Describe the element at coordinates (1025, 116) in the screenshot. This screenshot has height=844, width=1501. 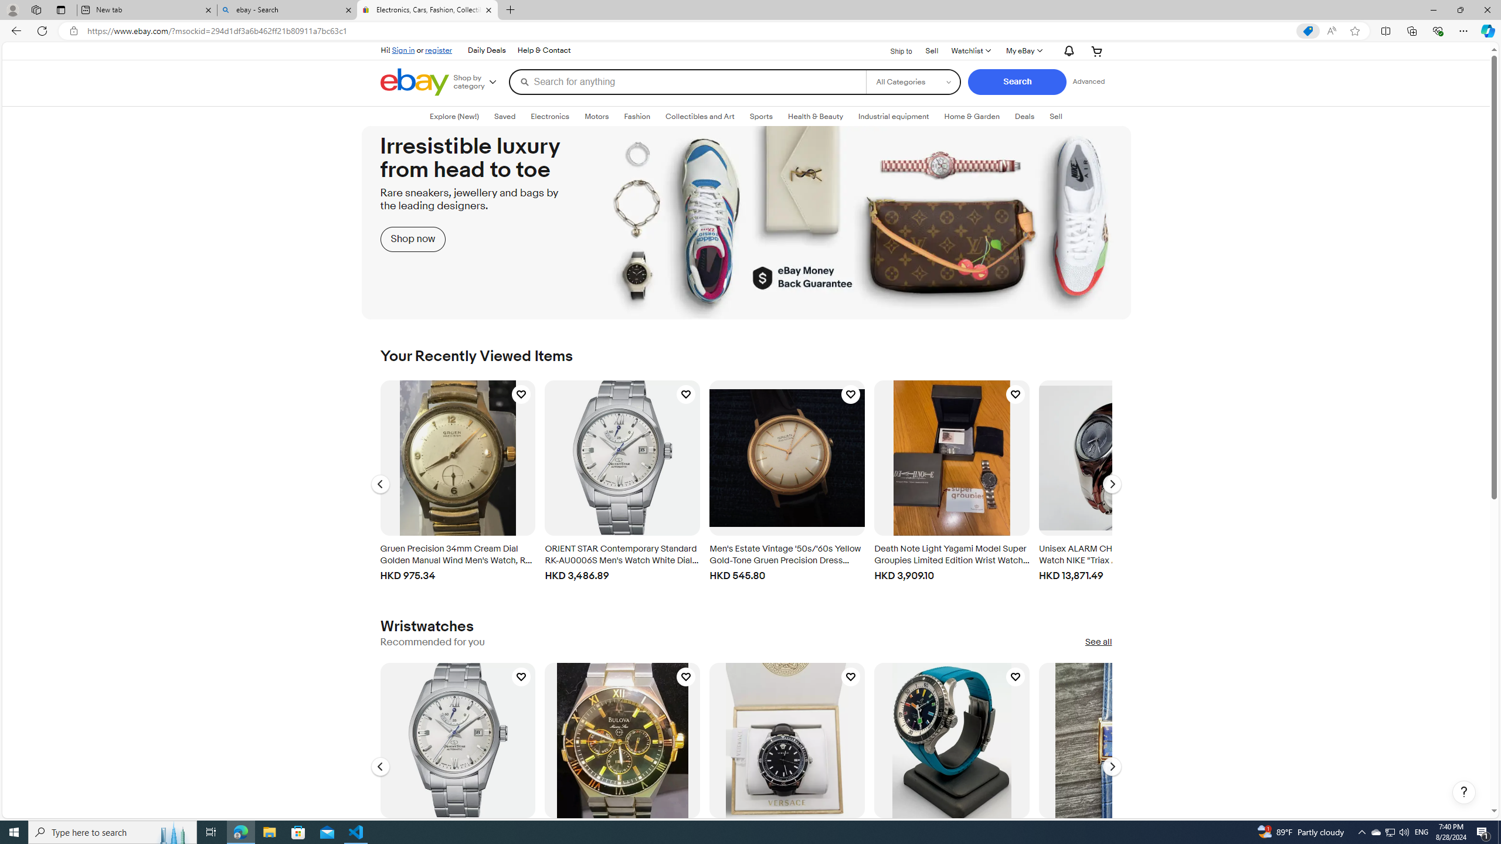
I see `Class: vl-flyout-nav__js-tab vl-flyout-nav__no-sub` at that location.